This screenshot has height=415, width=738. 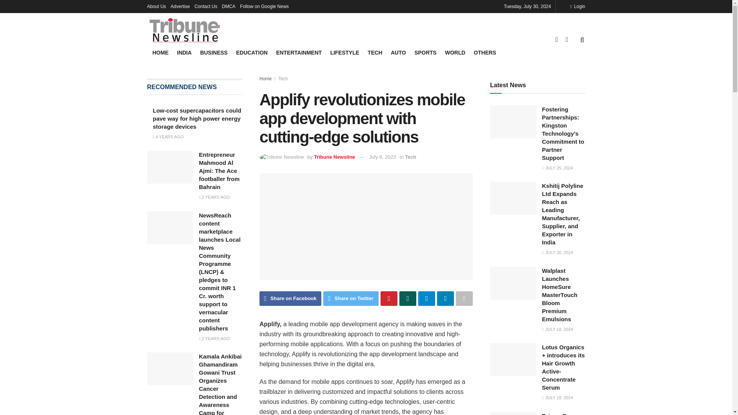 I want to click on SPORTS, so click(x=425, y=53).